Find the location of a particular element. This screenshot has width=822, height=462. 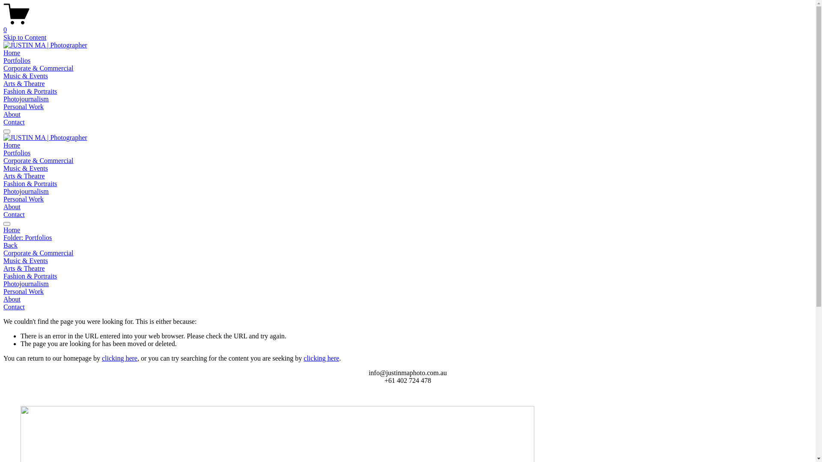

Photojournalism is located at coordinates (408, 284).